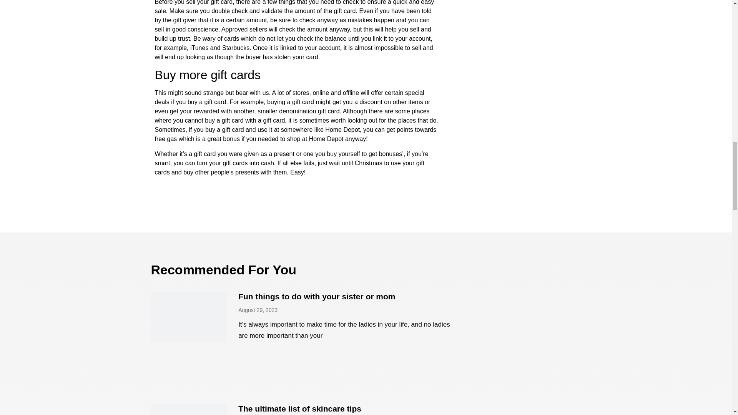 The image size is (738, 415). I want to click on Fun things to do with your sister or mom, so click(317, 297).